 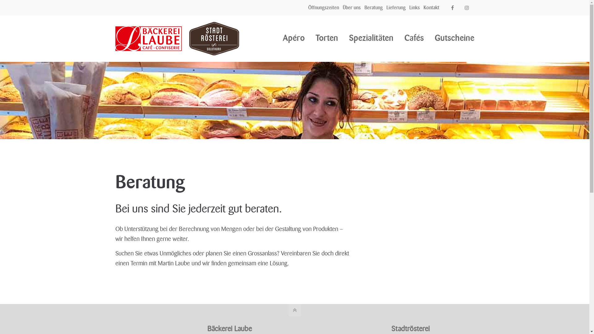 I want to click on Links, so click(x=415, y=7).